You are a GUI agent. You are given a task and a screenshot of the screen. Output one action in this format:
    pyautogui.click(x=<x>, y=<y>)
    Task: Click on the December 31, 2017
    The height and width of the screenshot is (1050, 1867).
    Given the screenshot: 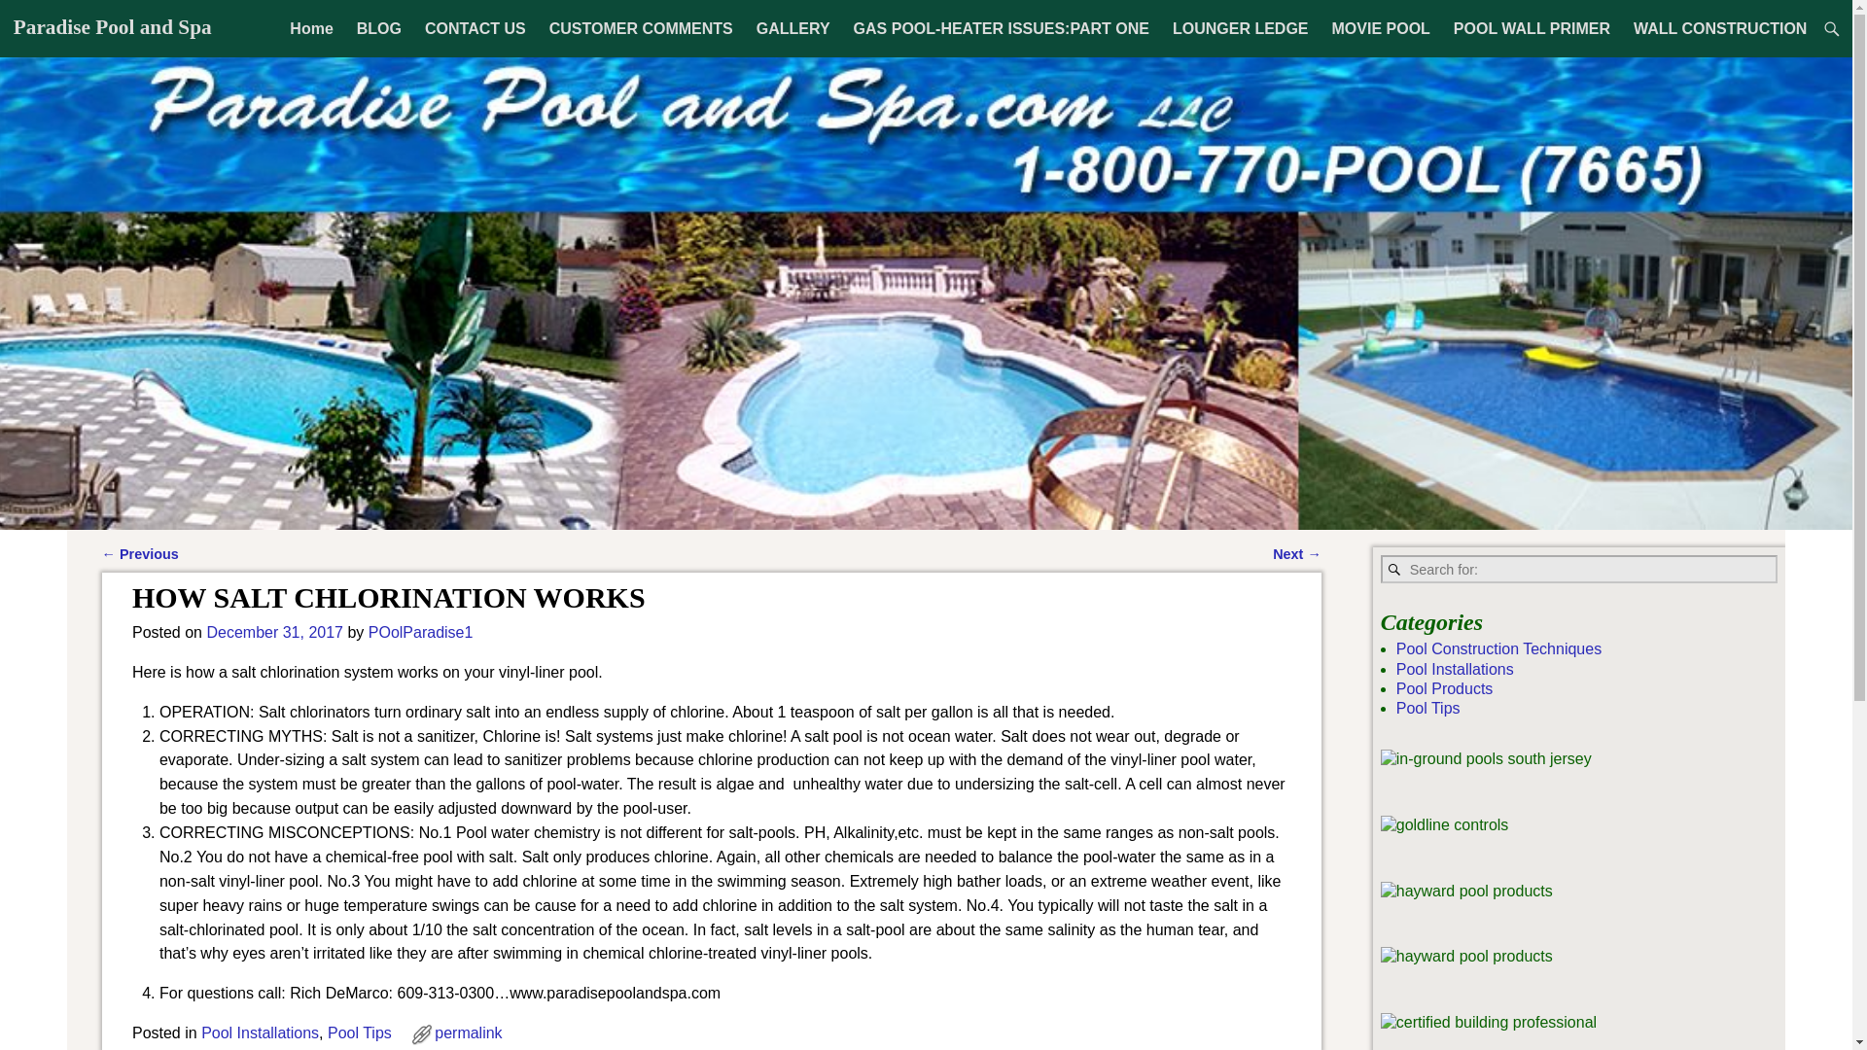 What is the action you would take?
    pyautogui.click(x=274, y=632)
    